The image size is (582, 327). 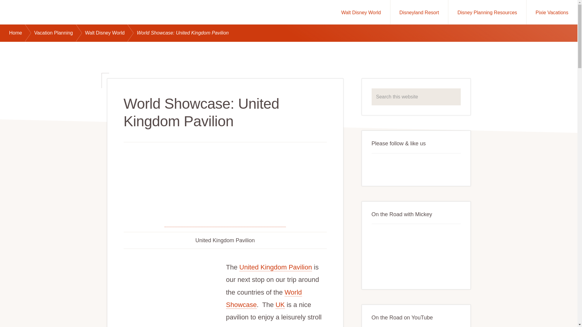 What do you see at coordinates (280, 305) in the screenshot?
I see `United Kingdom` at bounding box center [280, 305].